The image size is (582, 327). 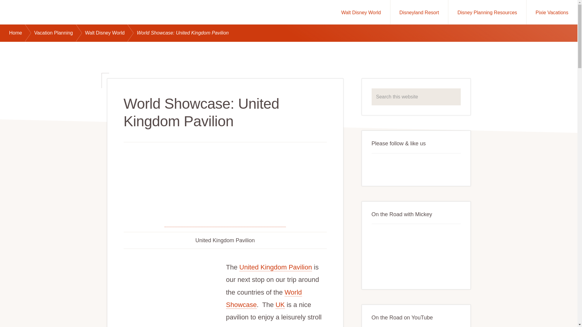 What do you see at coordinates (280, 305) in the screenshot?
I see `United Kingdom` at bounding box center [280, 305].